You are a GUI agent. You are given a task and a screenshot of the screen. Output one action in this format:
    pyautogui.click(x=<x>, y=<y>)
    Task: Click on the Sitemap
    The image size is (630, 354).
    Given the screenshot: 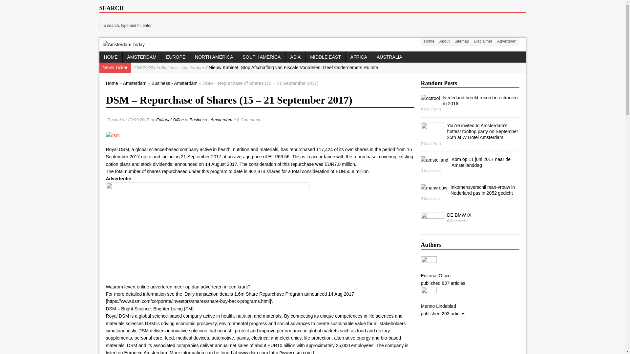 What is the action you would take?
    pyautogui.click(x=462, y=41)
    